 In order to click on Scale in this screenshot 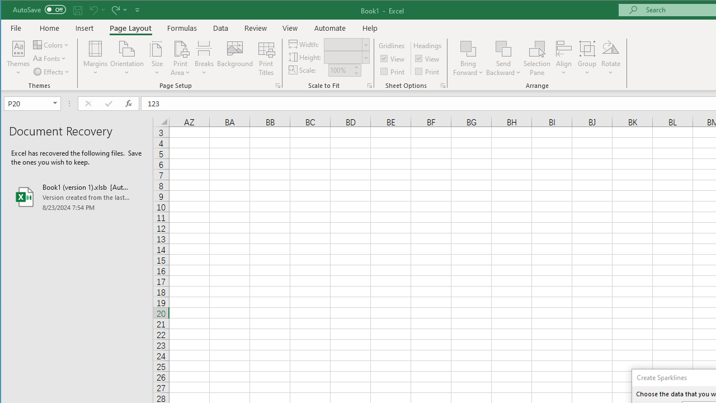, I will do `click(340, 70)`.